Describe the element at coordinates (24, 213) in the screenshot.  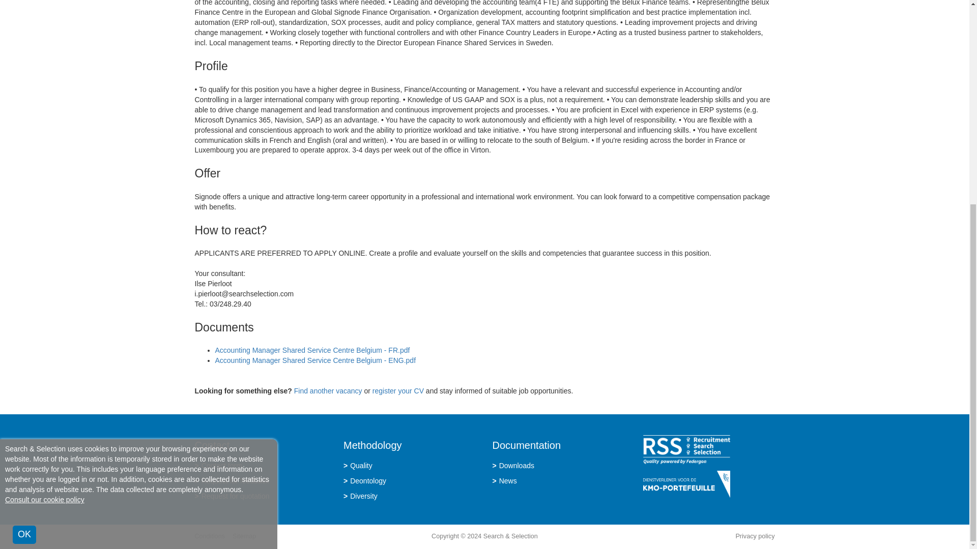
I see `OK` at that location.